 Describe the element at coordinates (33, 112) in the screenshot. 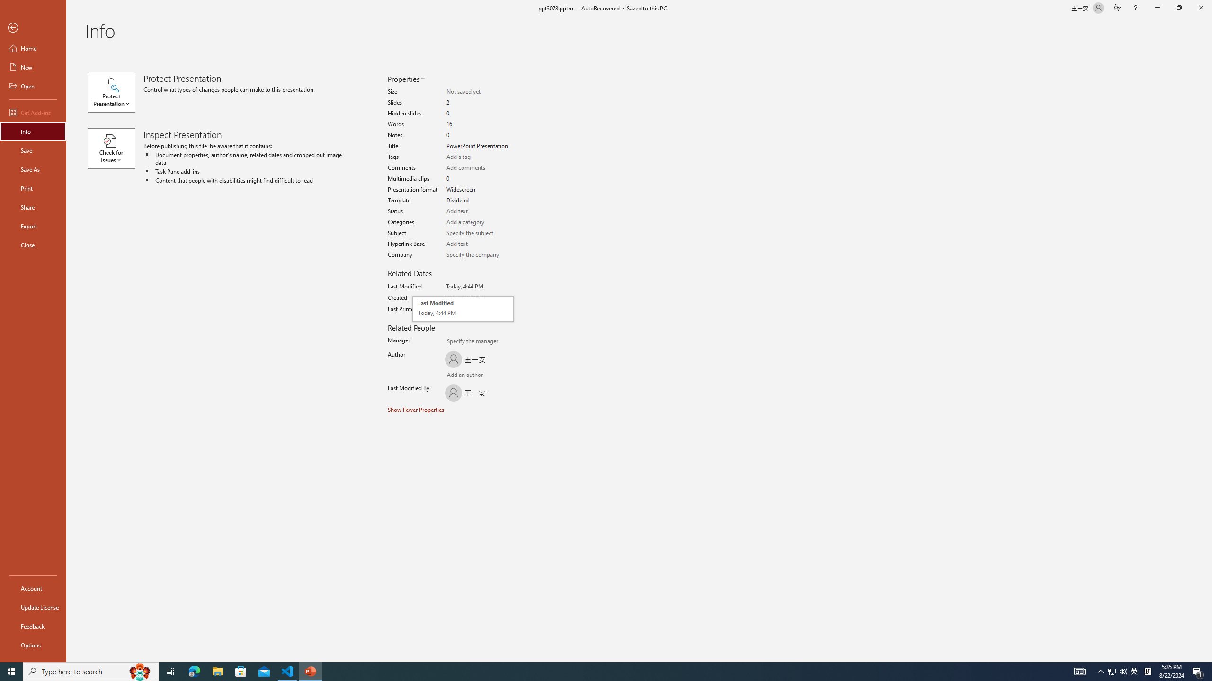

I see `Get Add-ins` at that location.